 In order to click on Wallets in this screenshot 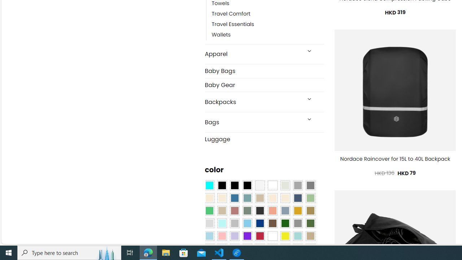, I will do `click(268, 35)`.